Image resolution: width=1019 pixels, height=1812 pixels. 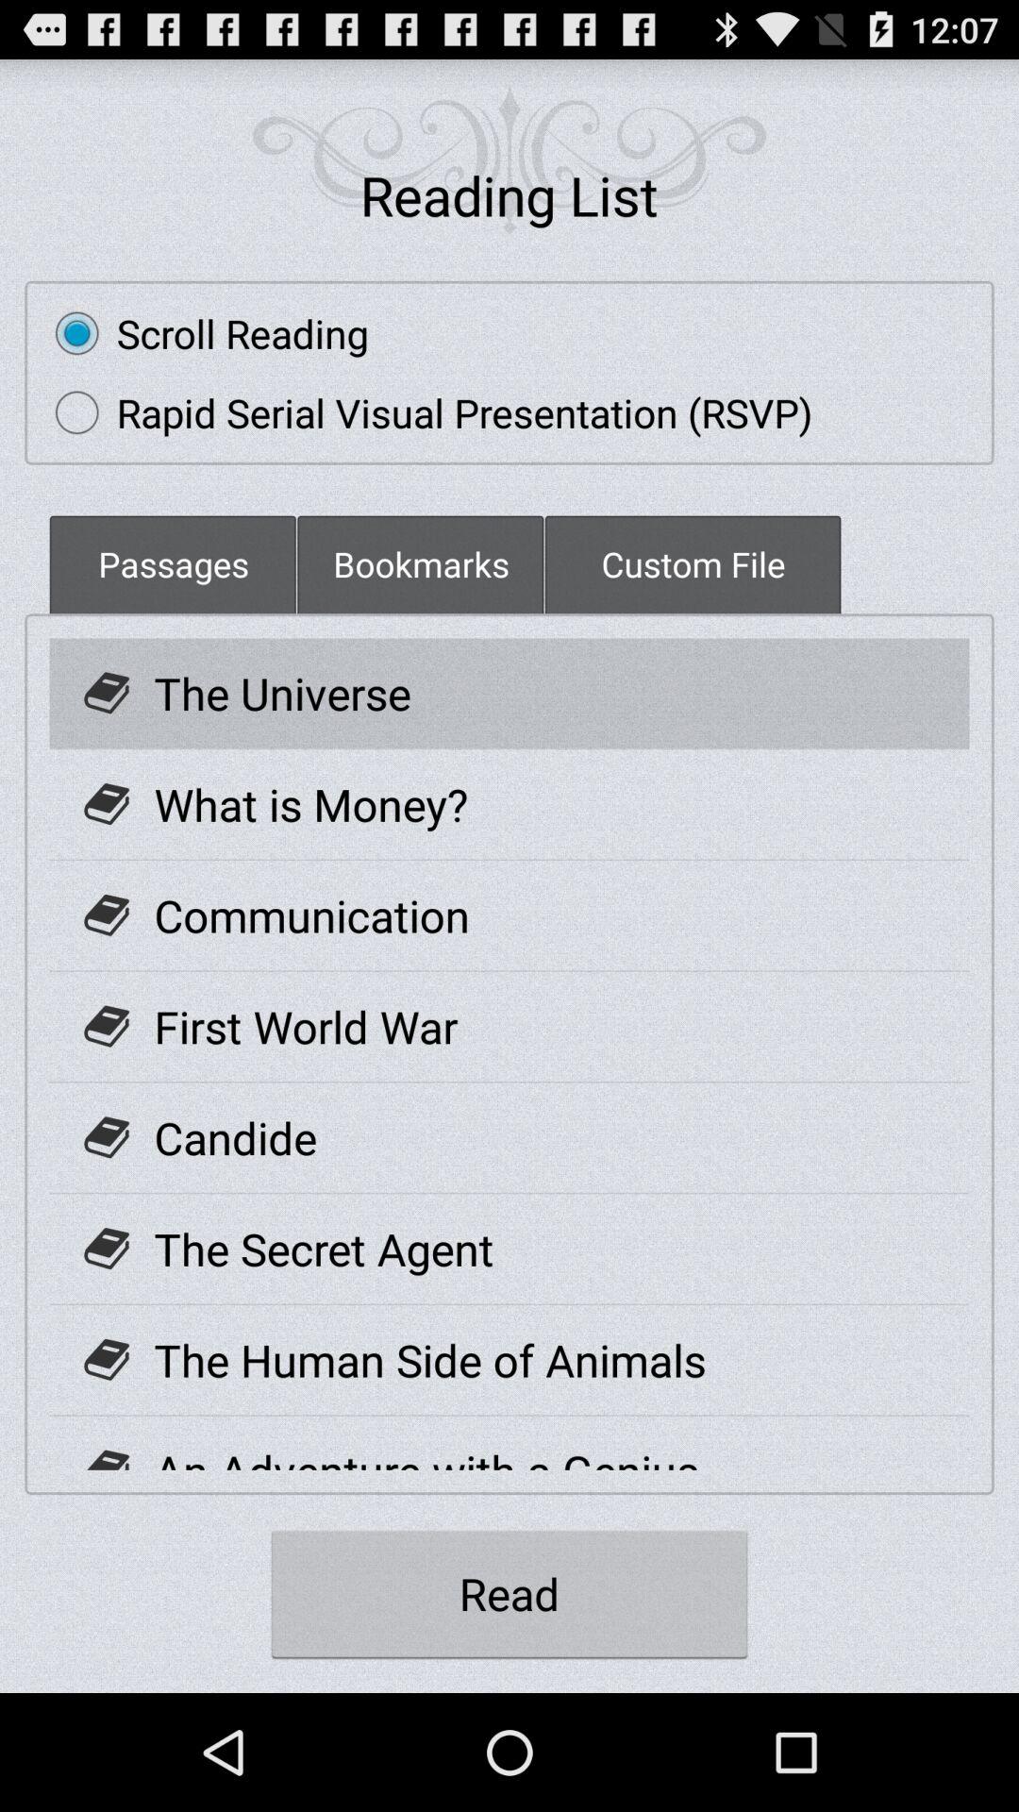 I want to click on swipe to the passages item, so click(x=173, y=564).